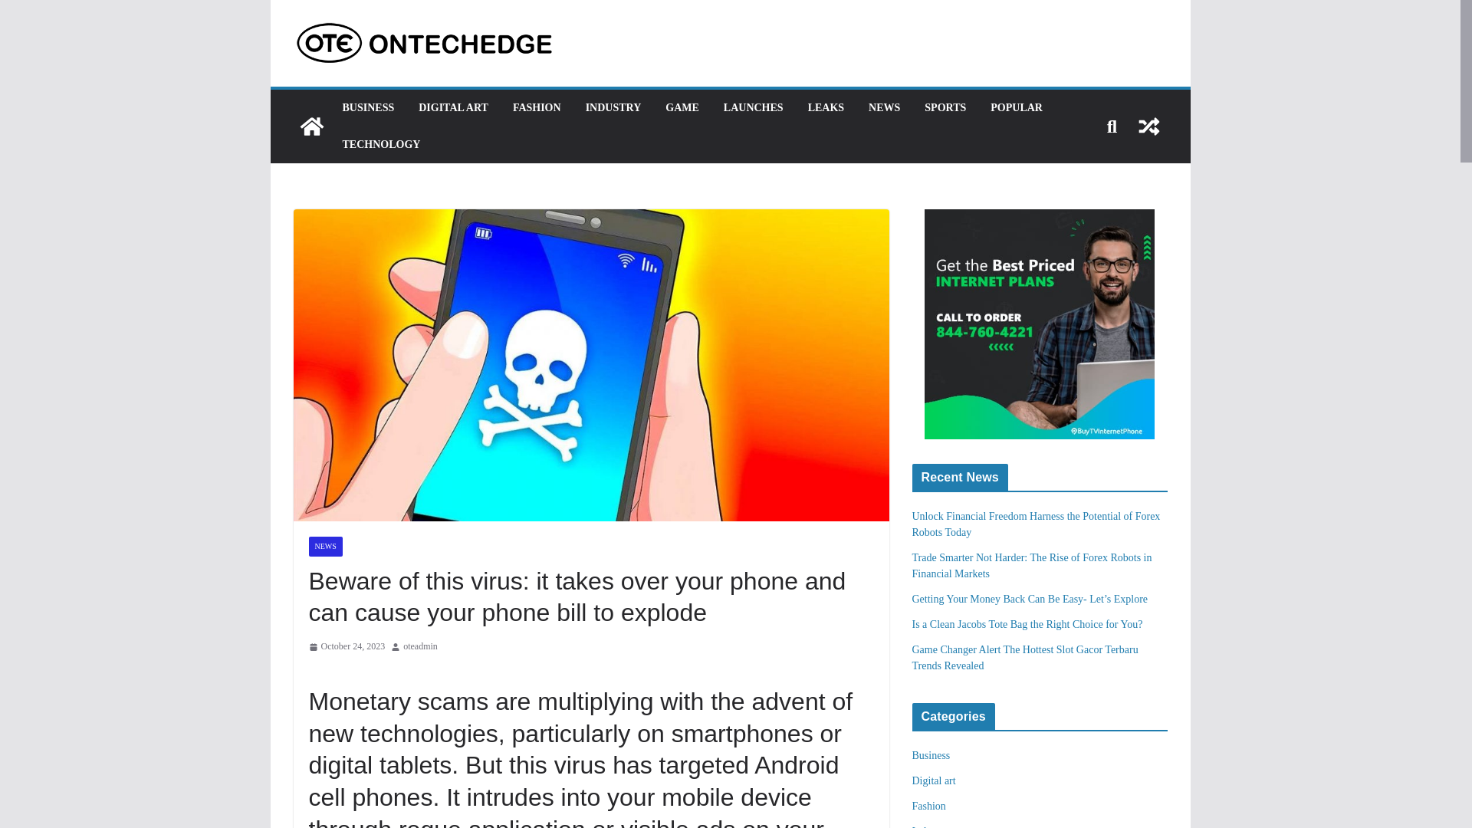  What do you see at coordinates (311, 127) in the screenshot?
I see `OnTechEdge` at bounding box center [311, 127].